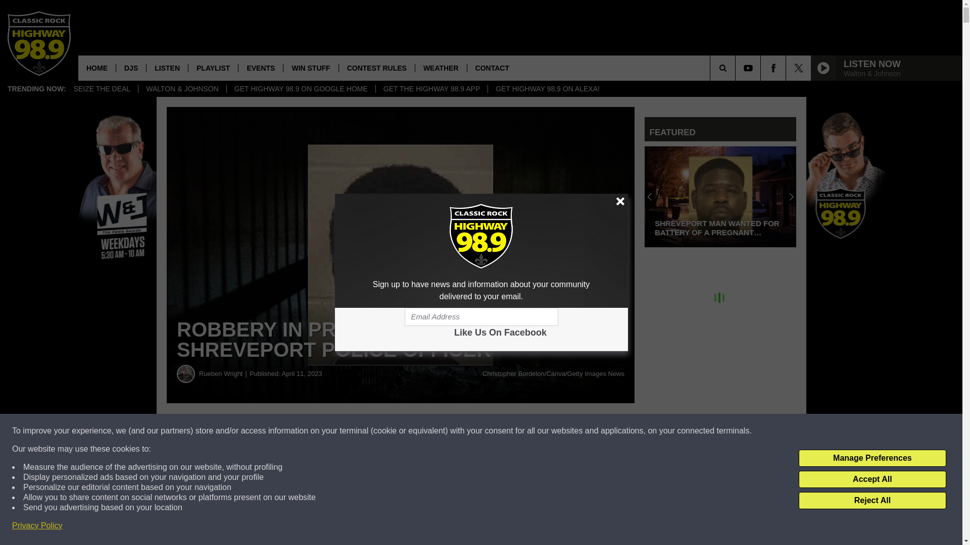 The image size is (970, 545). I want to click on GET HIGHWAY 98.9 ON GOOGLE HOME, so click(301, 89).